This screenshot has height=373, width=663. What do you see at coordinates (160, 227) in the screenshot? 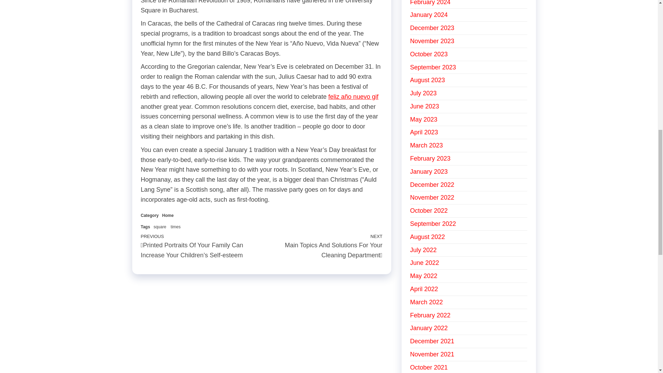
I see `square` at bounding box center [160, 227].